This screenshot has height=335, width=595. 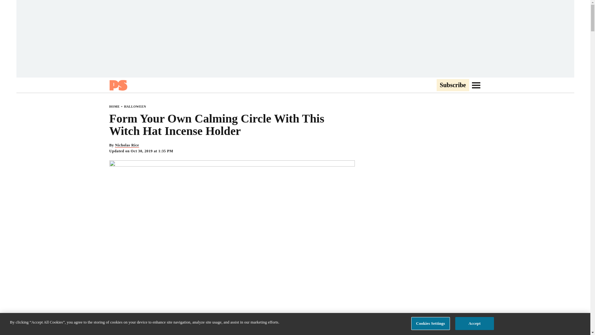 What do you see at coordinates (126, 145) in the screenshot?
I see `Nicholas Rice` at bounding box center [126, 145].